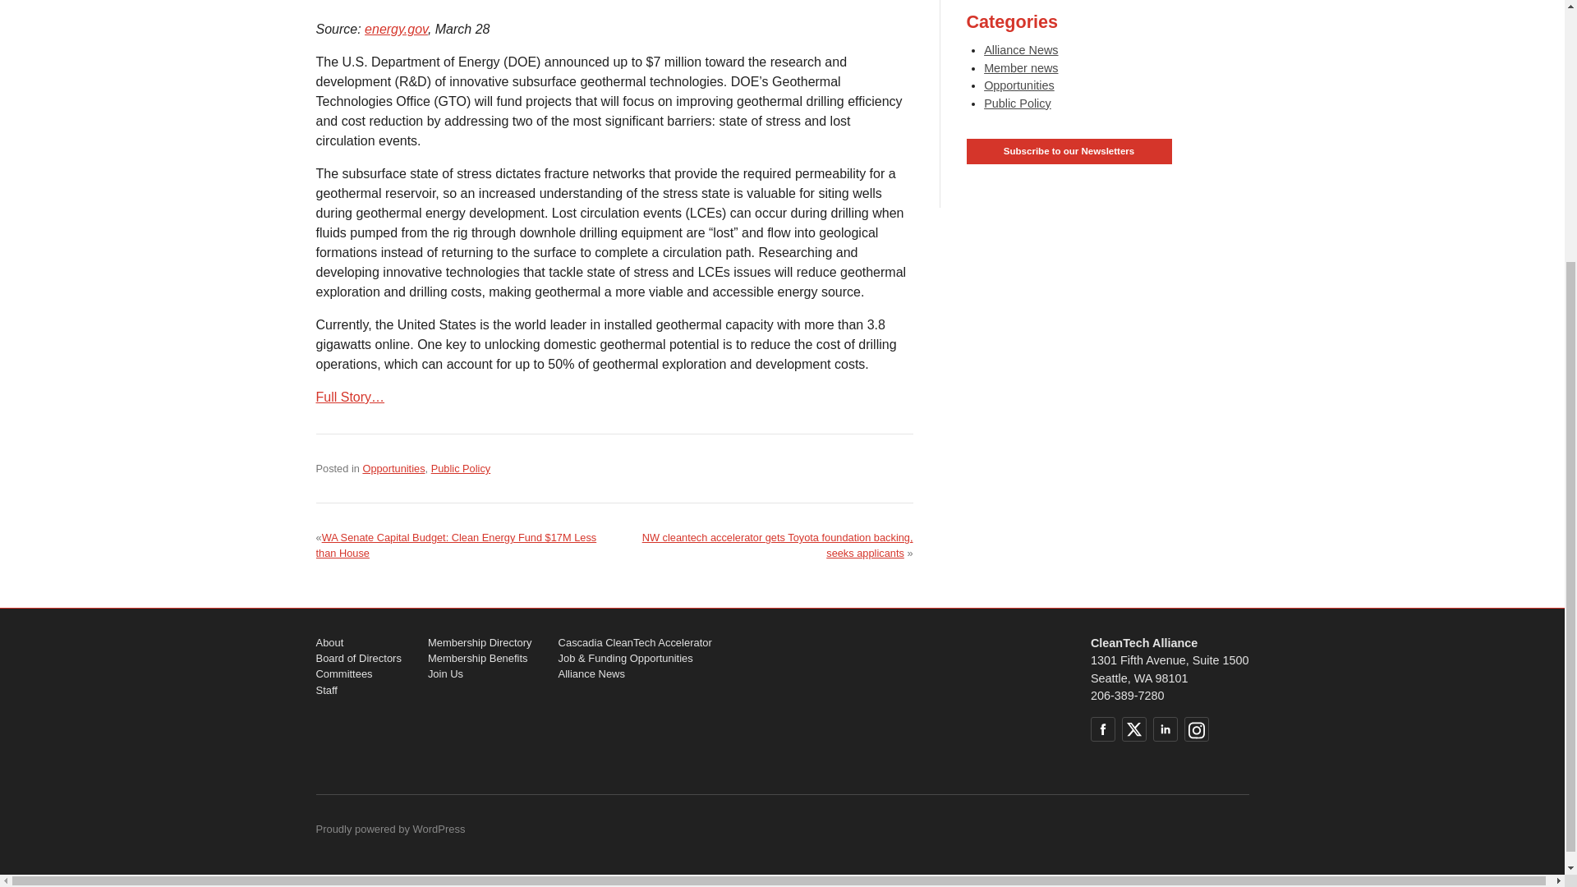  What do you see at coordinates (1133, 728) in the screenshot?
I see `Visit CleanTech Alliance on Twitter` at bounding box center [1133, 728].